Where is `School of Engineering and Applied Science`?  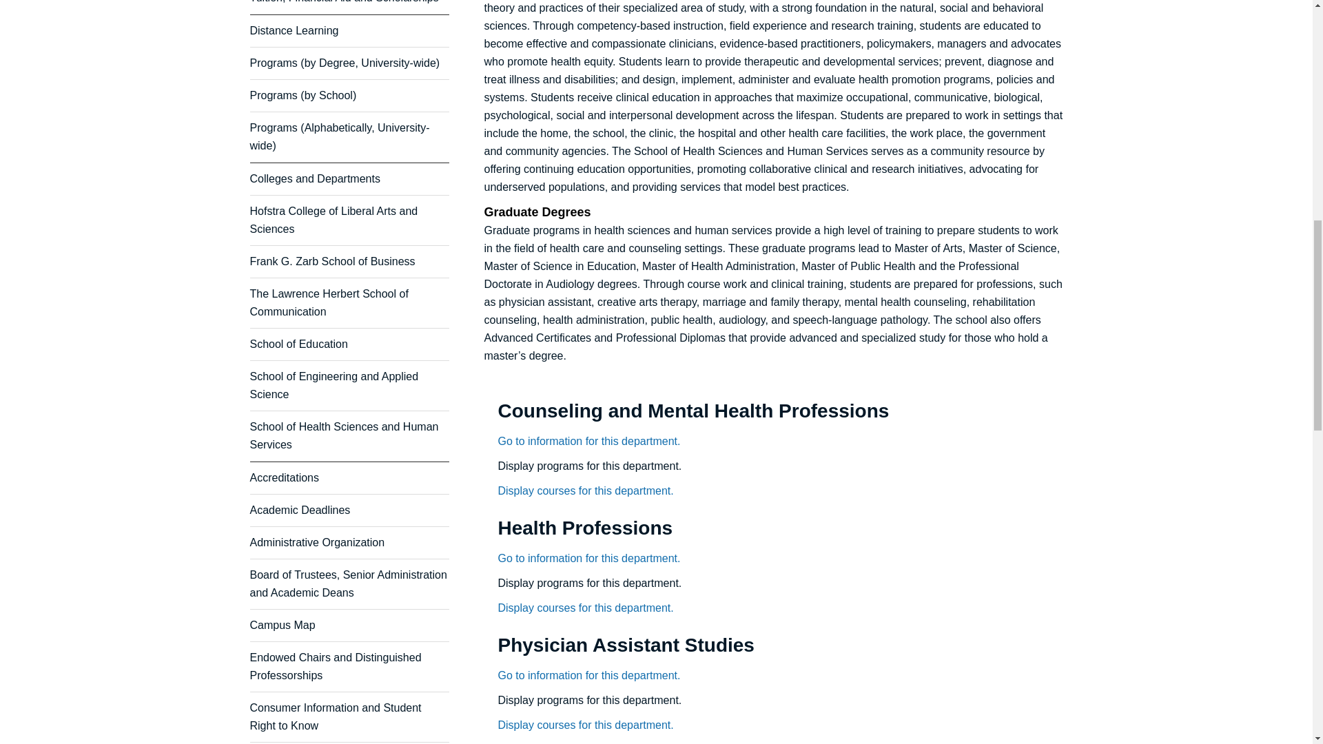
School of Engineering and Applied Science is located at coordinates (334, 385).